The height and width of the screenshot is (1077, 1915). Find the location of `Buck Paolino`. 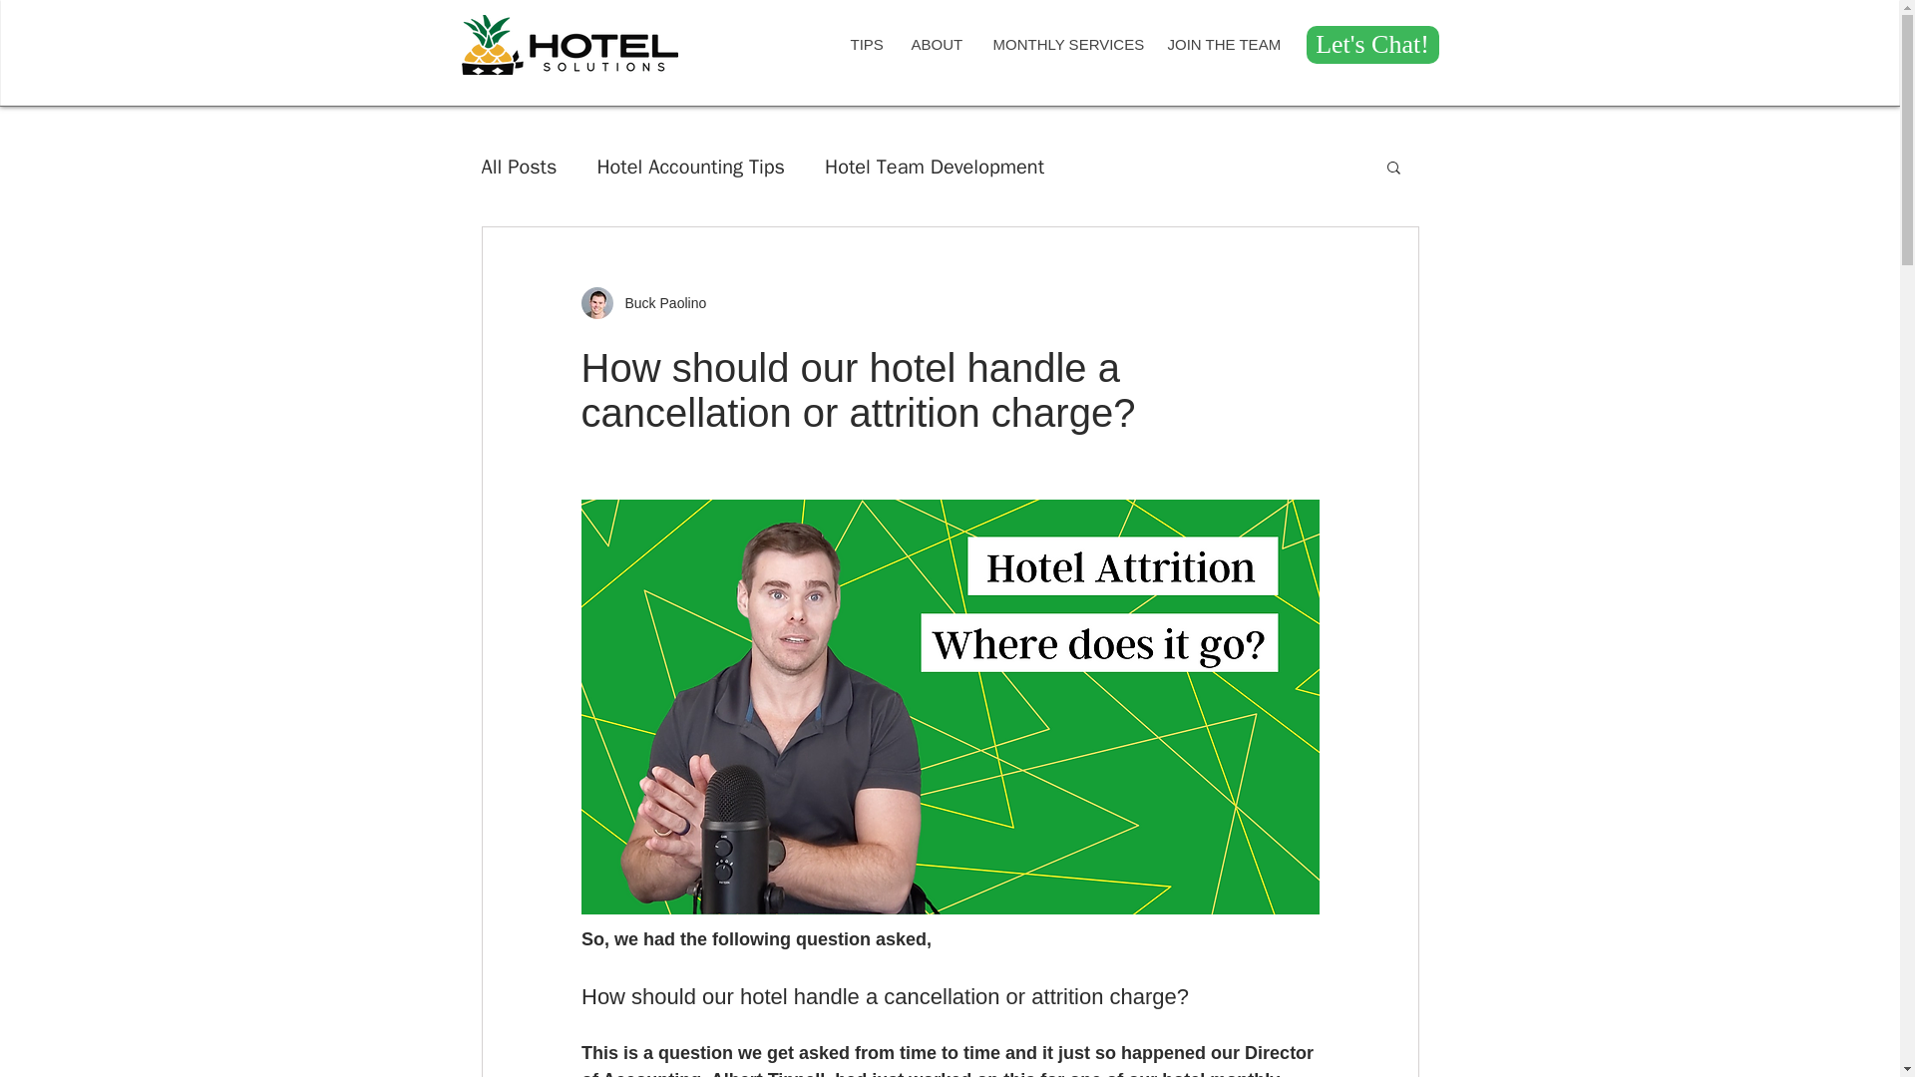

Buck Paolino is located at coordinates (659, 303).